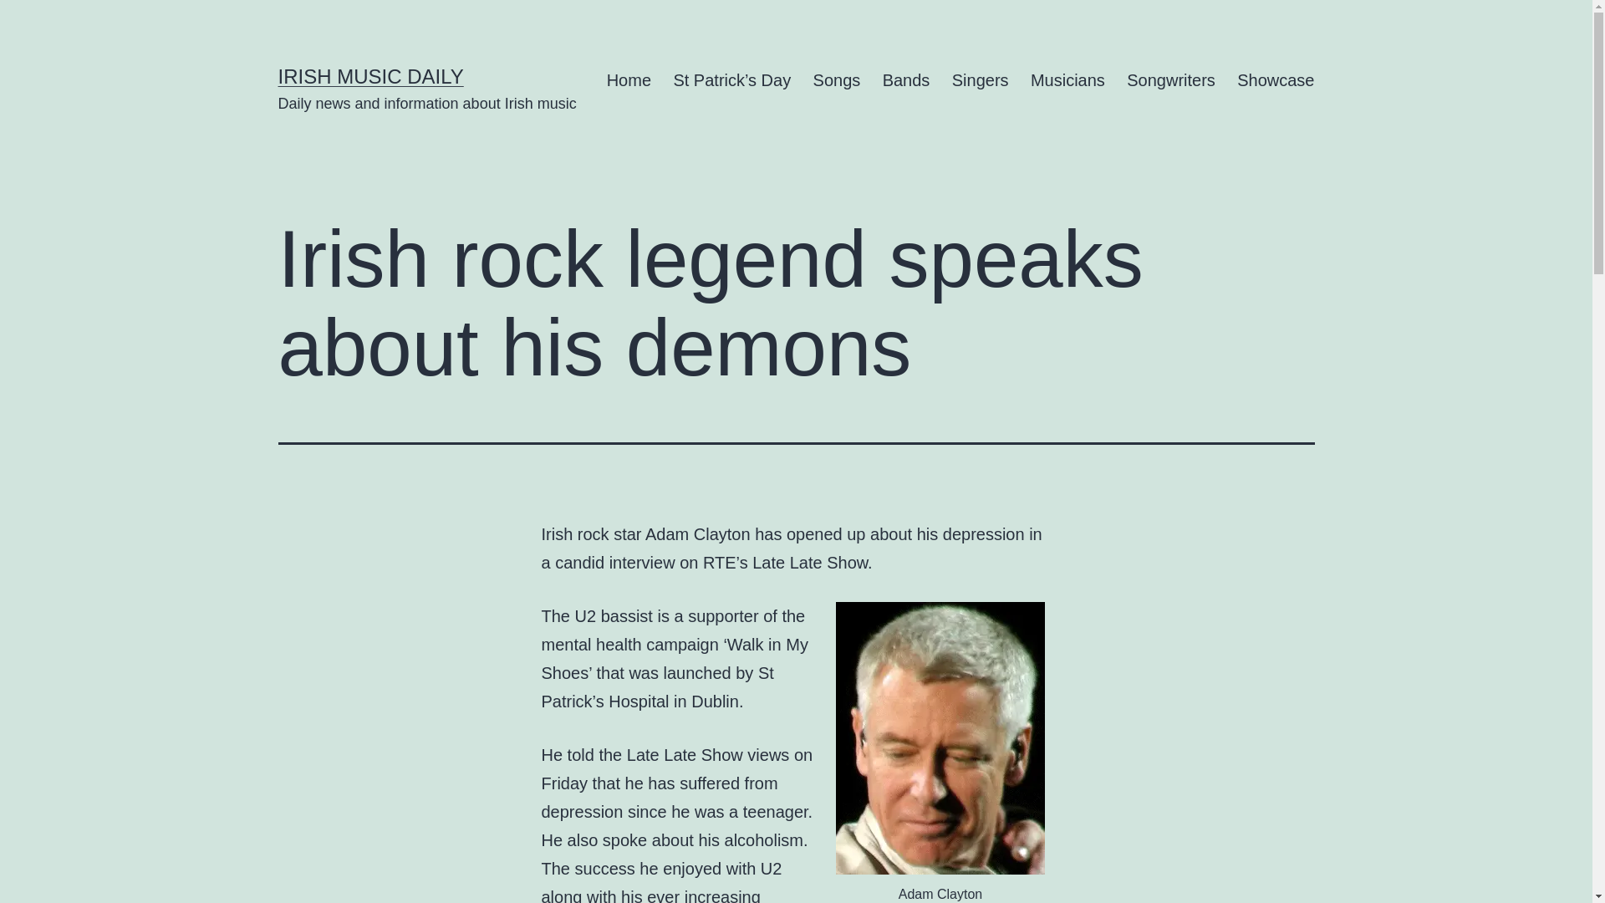  What do you see at coordinates (1170, 80) in the screenshot?
I see `Songwriters` at bounding box center [1170, 80].